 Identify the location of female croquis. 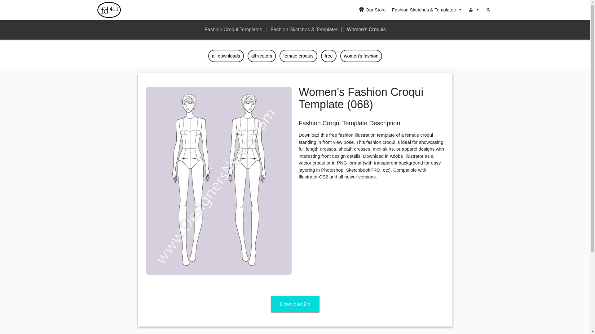
(298, 56).